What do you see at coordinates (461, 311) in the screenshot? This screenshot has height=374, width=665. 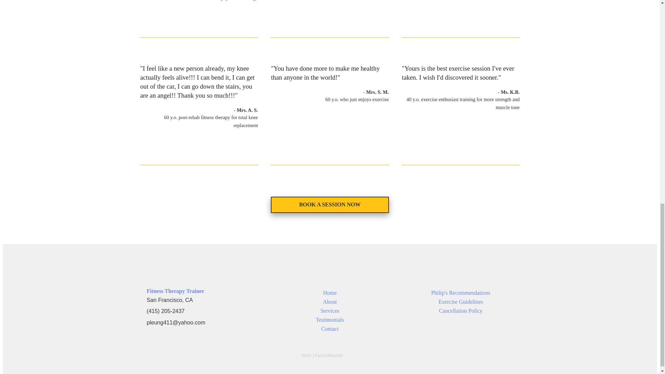 I see `Cancellation Policy` at bounding box center [461, 311].